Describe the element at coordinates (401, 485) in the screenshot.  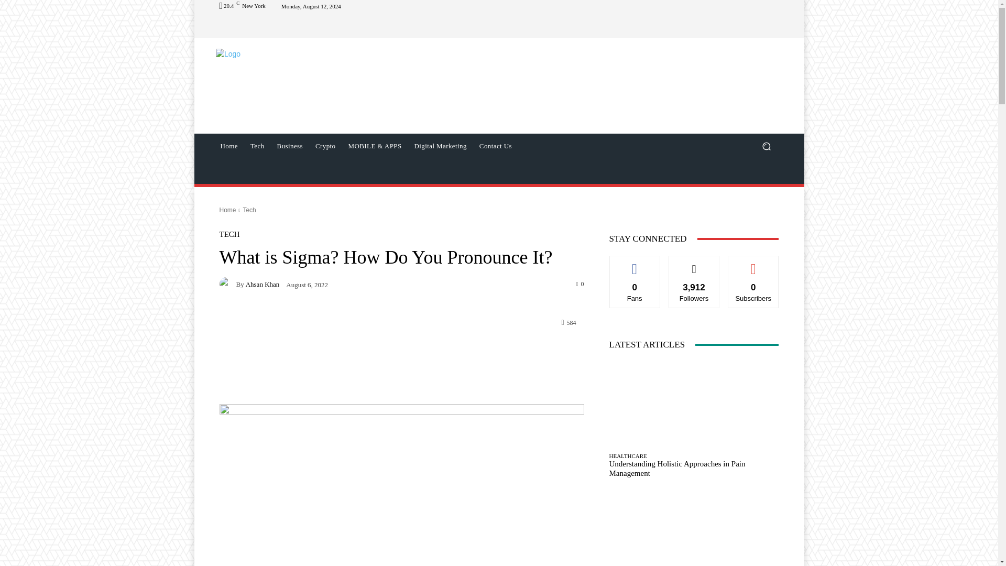
I see `sigma` at that location.